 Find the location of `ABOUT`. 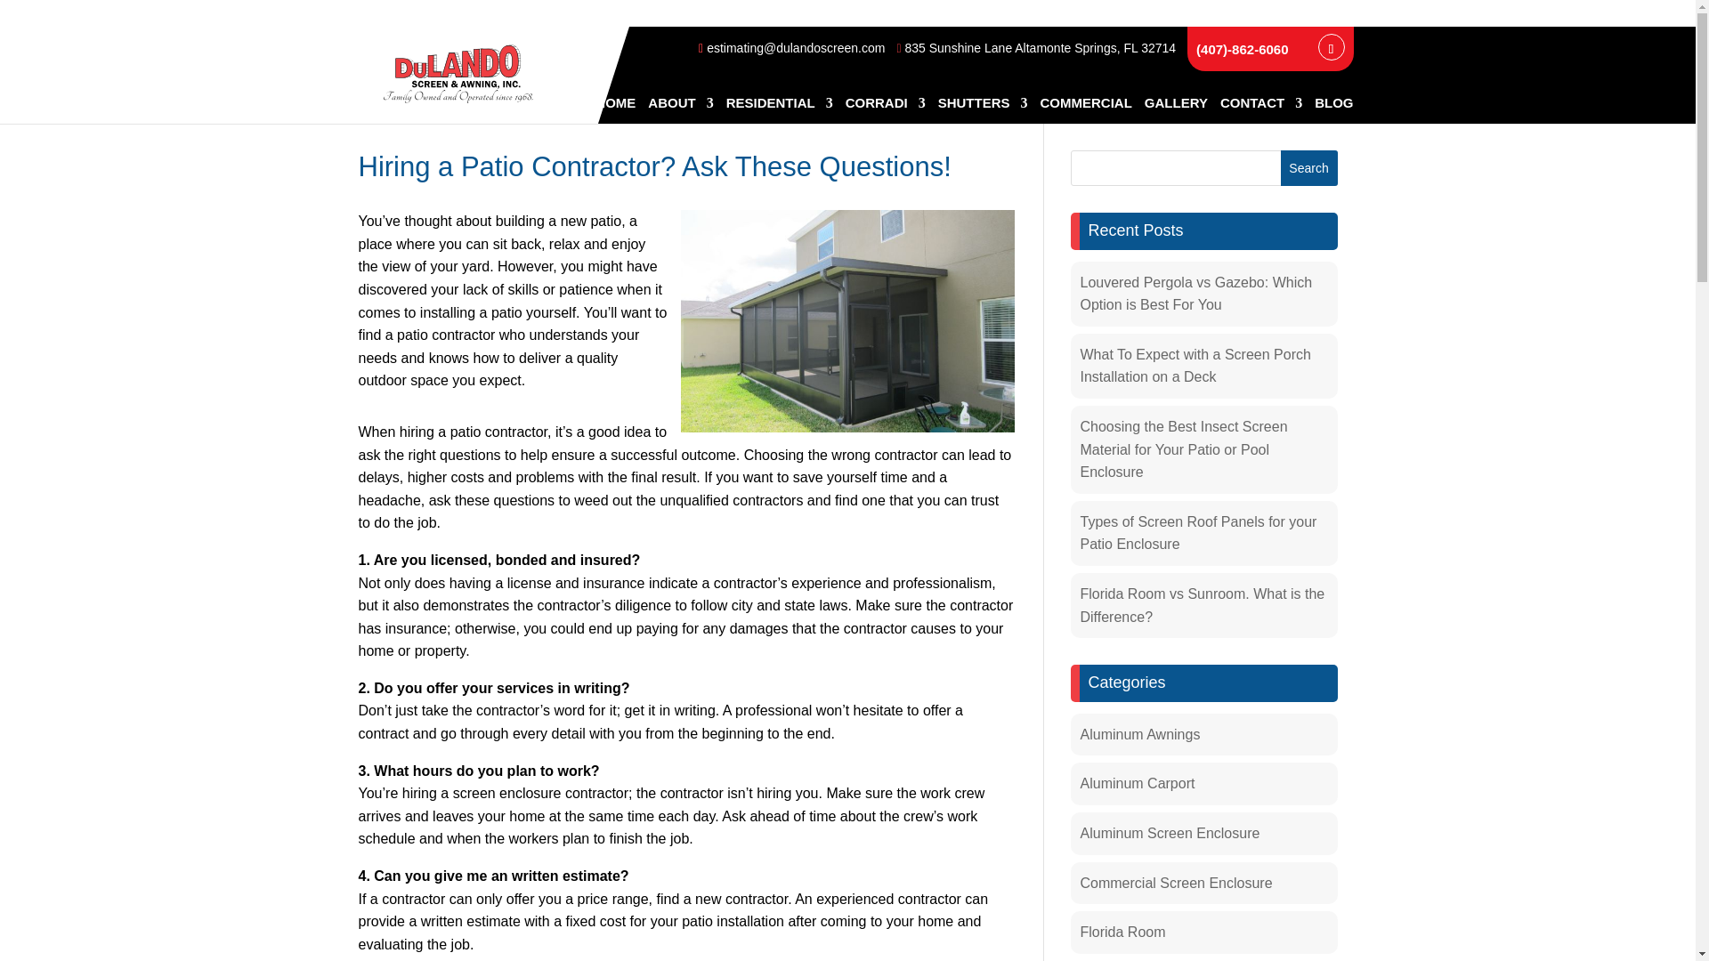

ABOUT is located at coordinates (680, 110).